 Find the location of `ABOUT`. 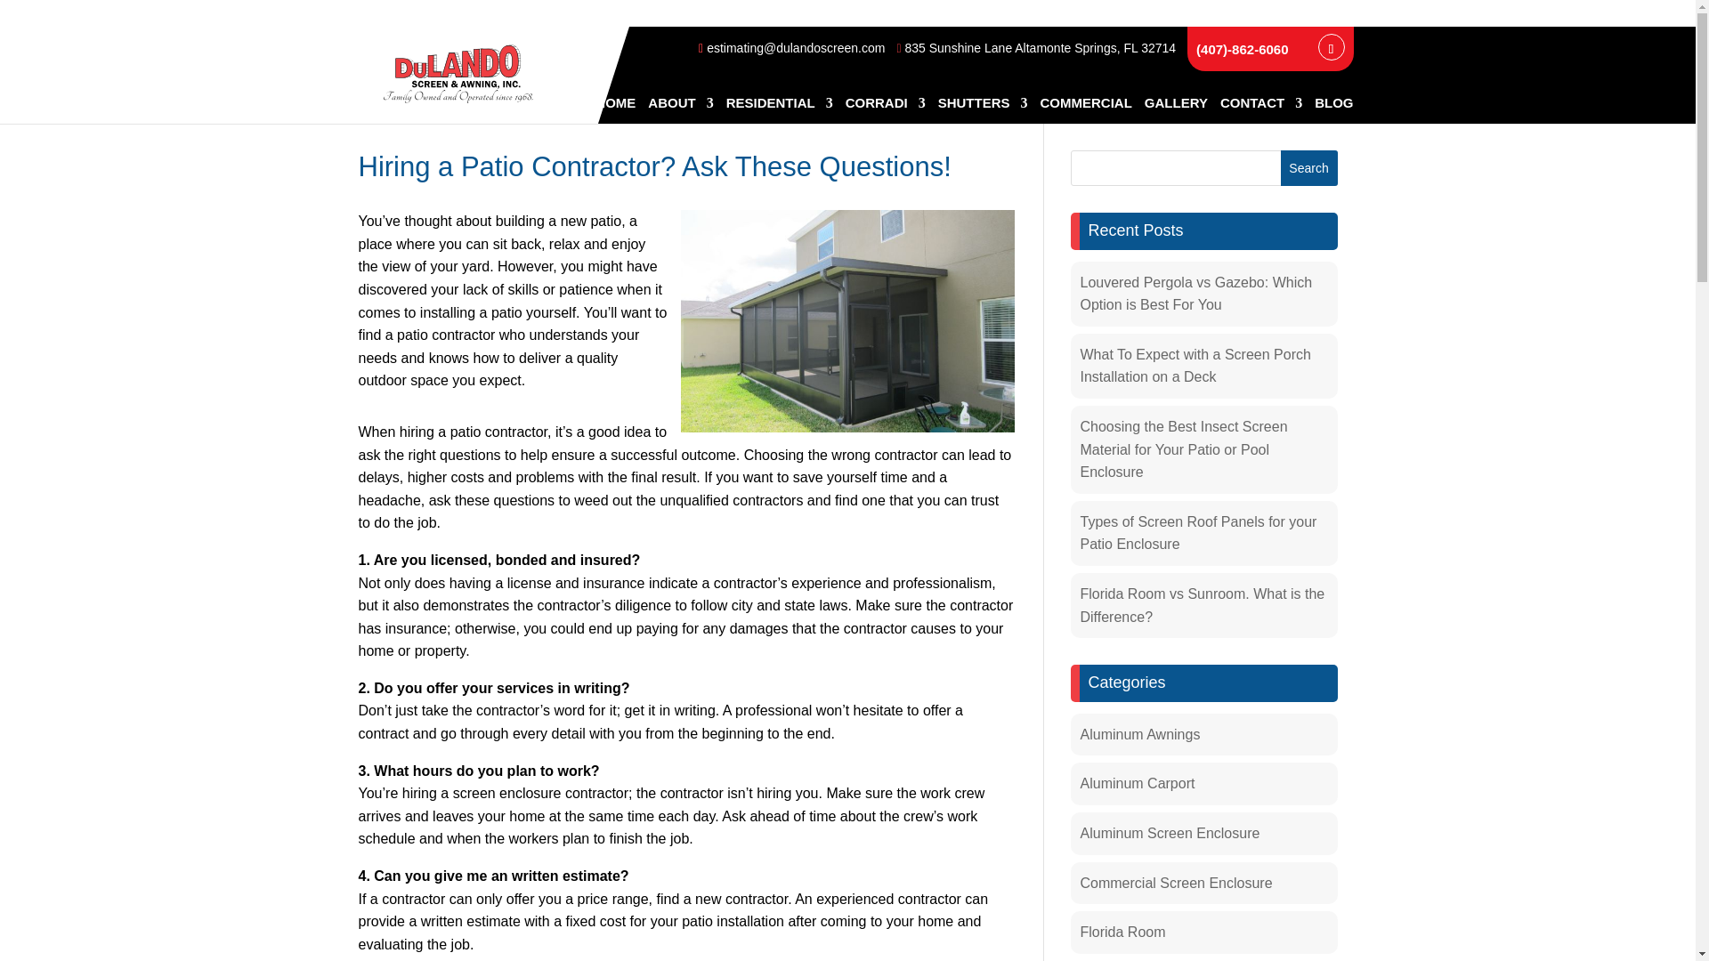

ABOUT is located at coordinates (680, 110).